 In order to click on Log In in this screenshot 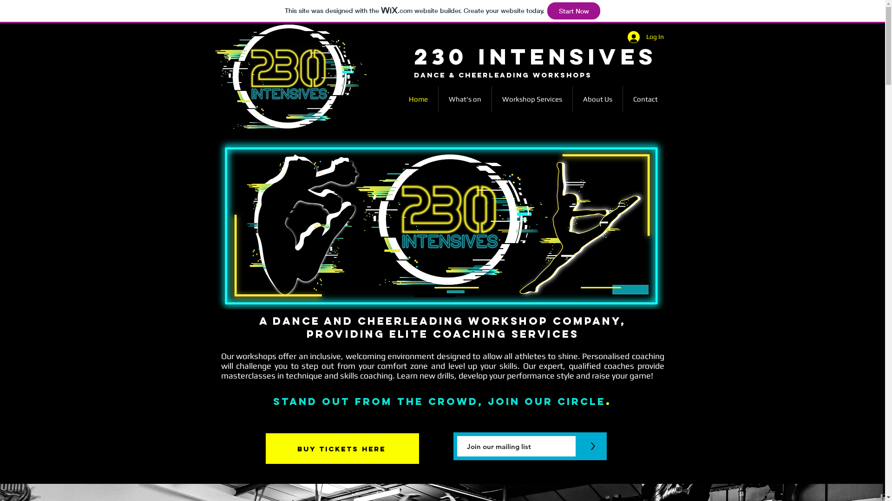, I will do `click(645, 37)`.